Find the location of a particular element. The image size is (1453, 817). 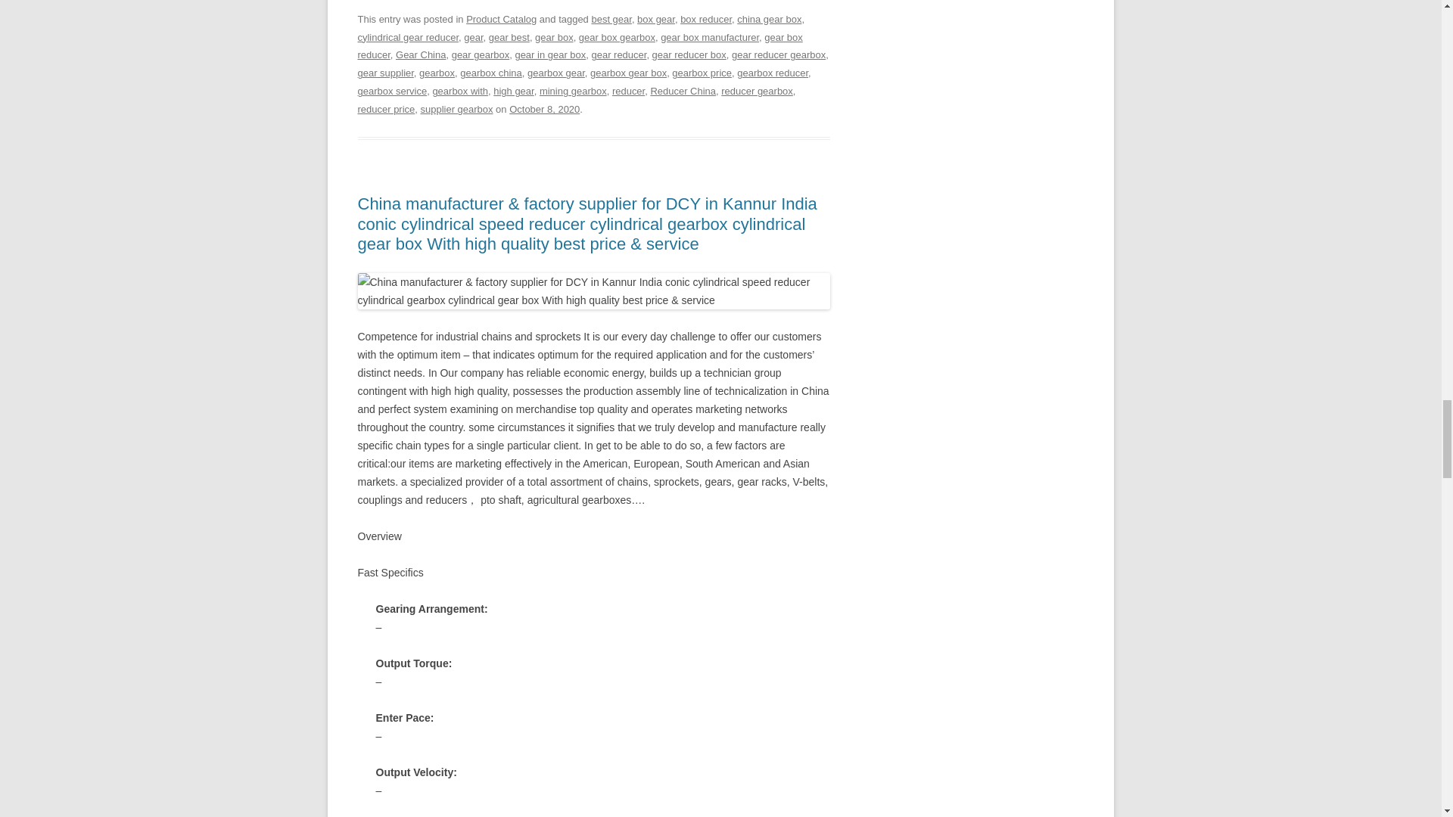

china gear box is located at coordinates (769, 20).